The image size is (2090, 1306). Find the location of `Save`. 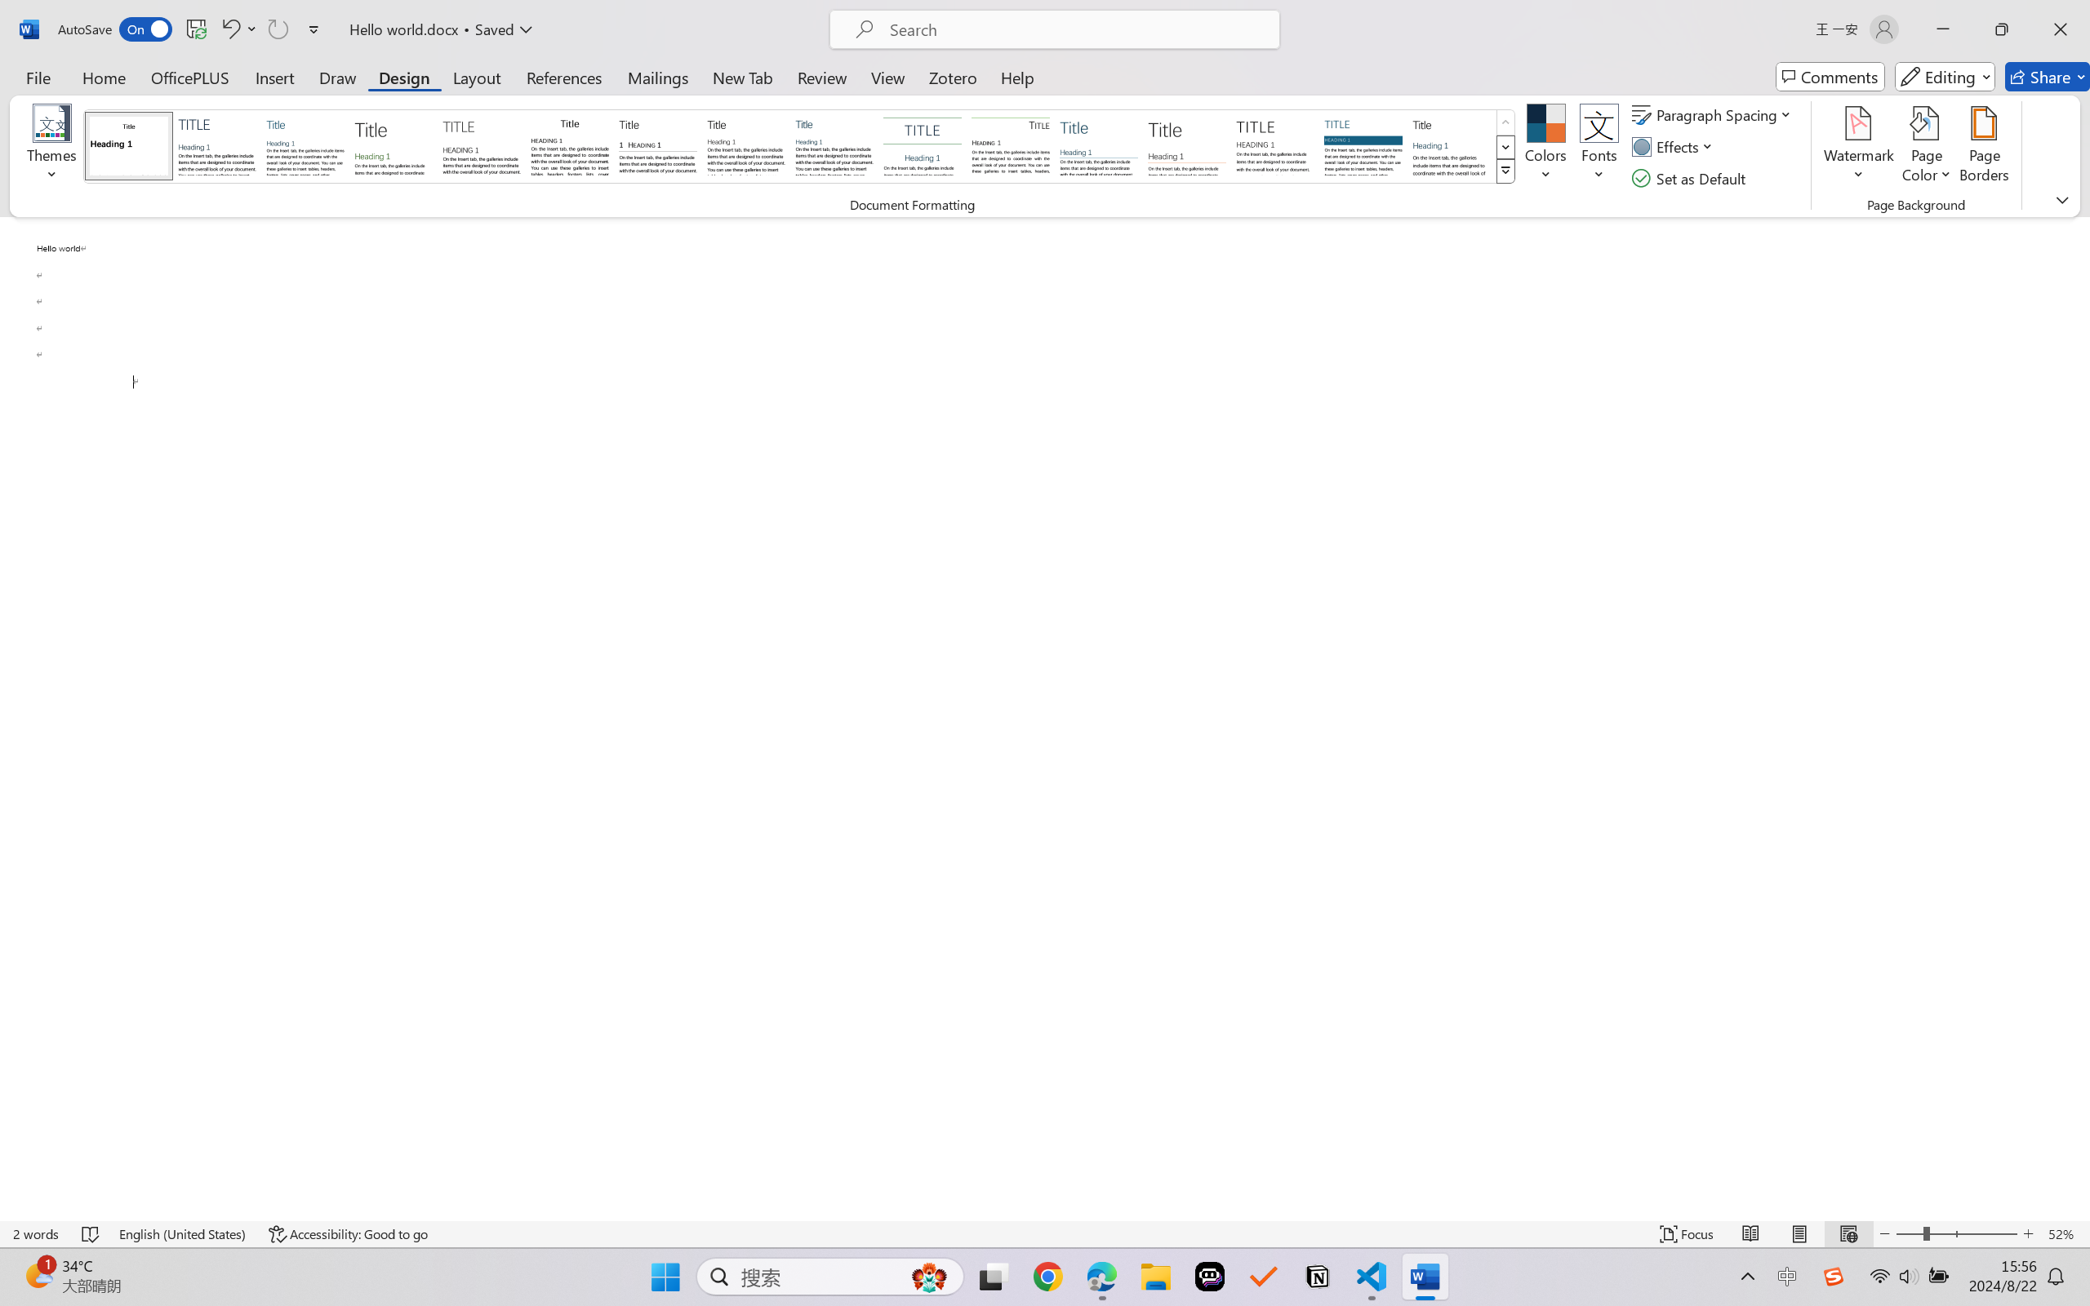

Save is located at coordinates (196, 29).